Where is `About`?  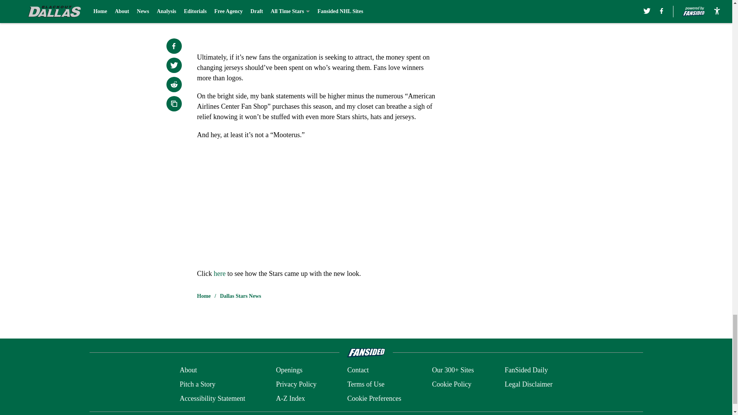
About is located at coordinates (188, 370).